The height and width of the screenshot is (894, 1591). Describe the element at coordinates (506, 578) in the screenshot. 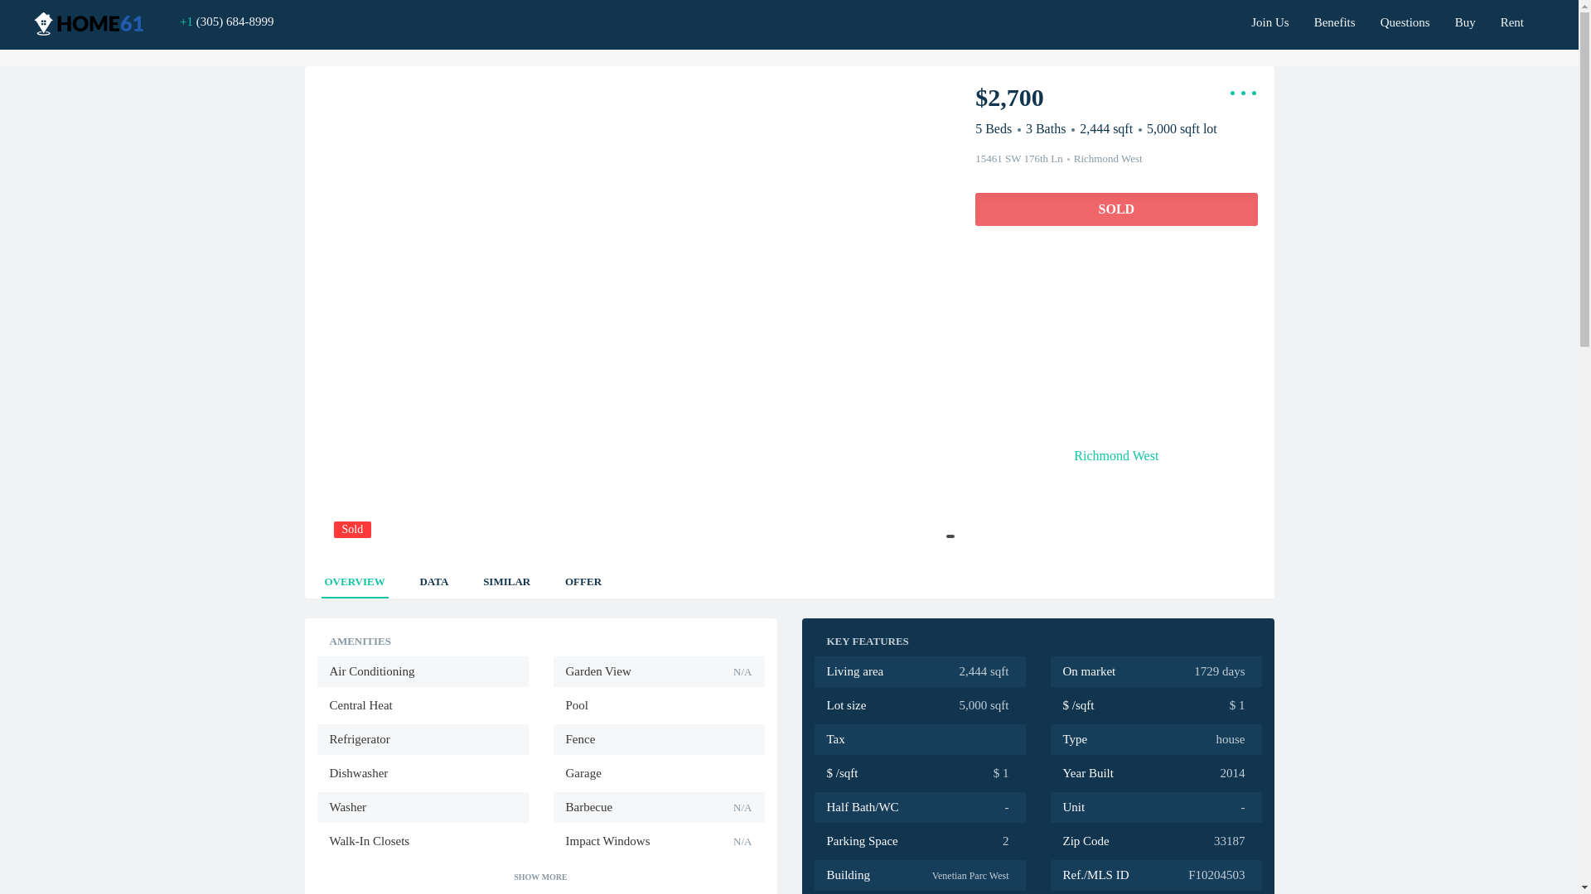

I see `SIMILAR` at that location.